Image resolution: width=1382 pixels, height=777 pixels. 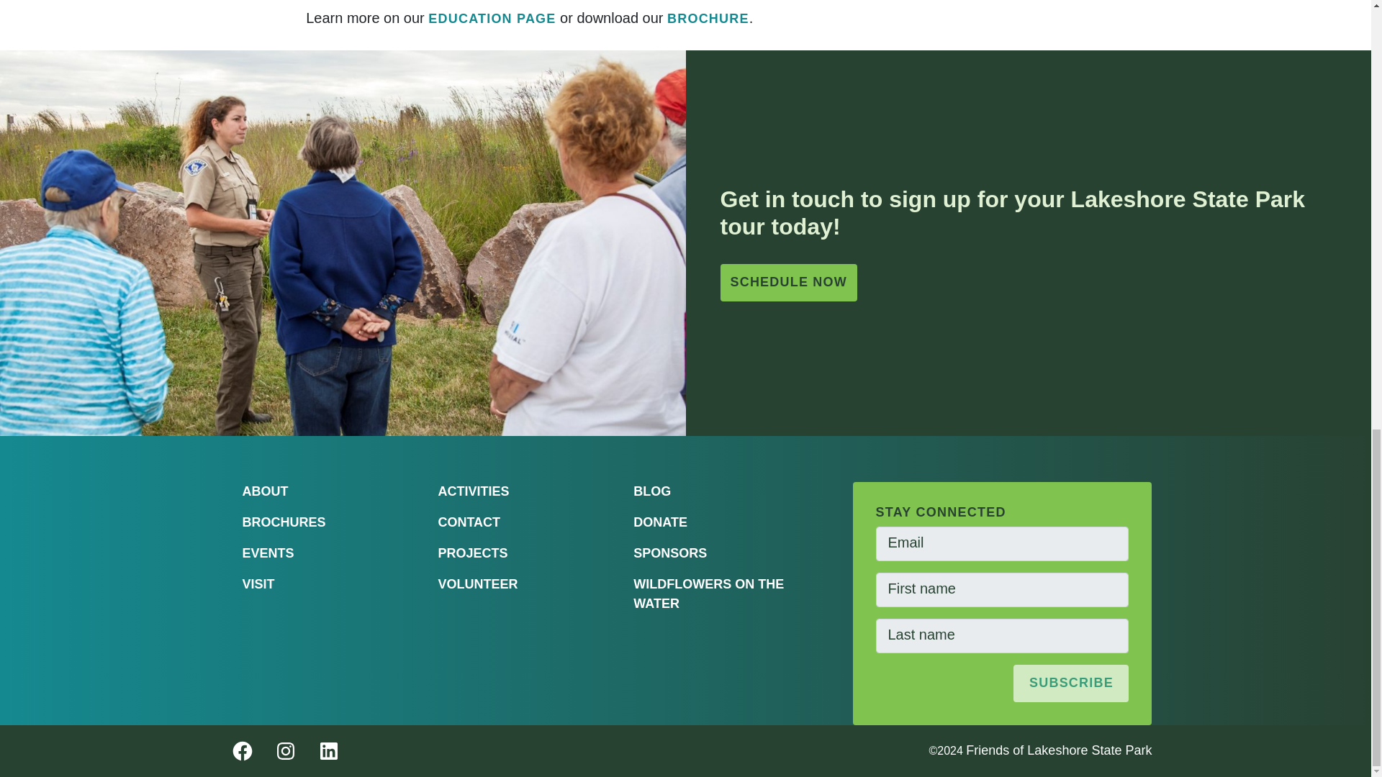 What do you see at coordinates (477, 584) in the screenshot?
I see `VOLUNTEER` at bounding box center [477, 584].